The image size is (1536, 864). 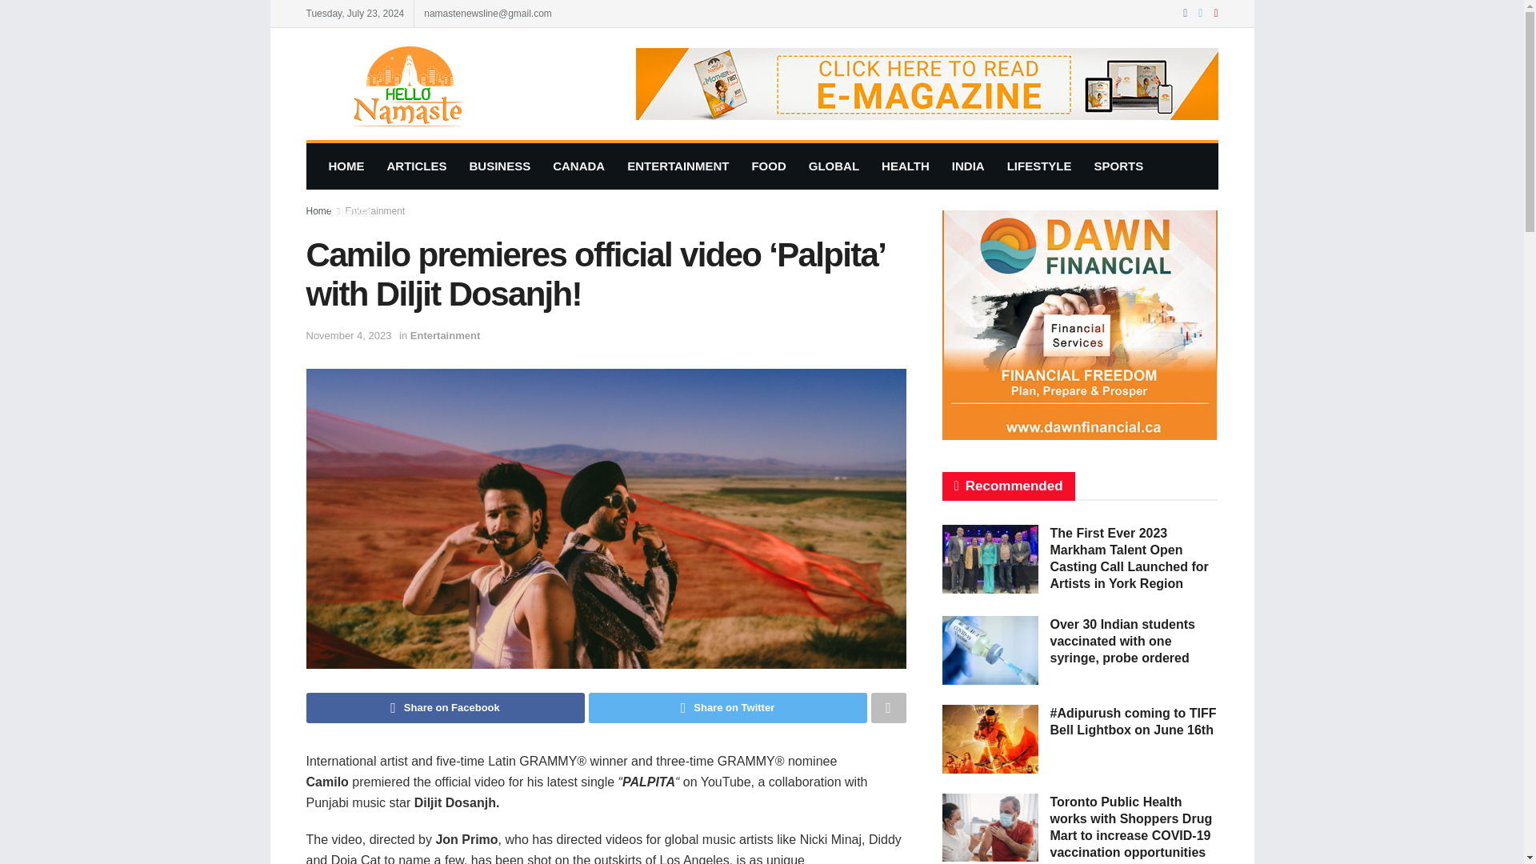 What do you see at coordinates (578, 166) in the screenshot?
I see `CANADA` at bounding box center [578, 166].